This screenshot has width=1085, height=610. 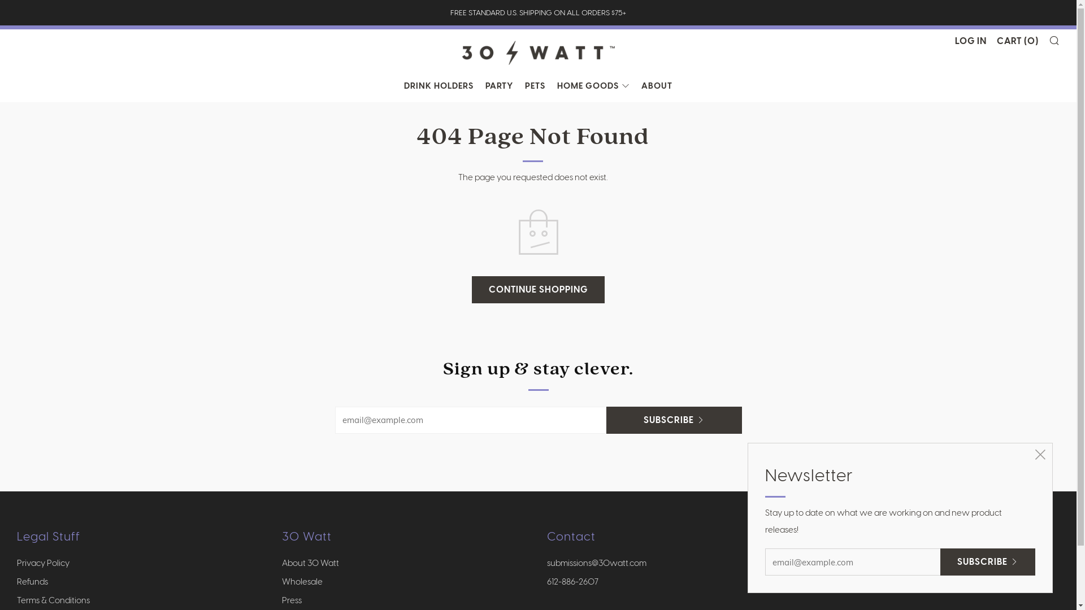 What do you see at coordinates (593, 86) in the screenshot?
I see `HOME GOODS` at bounding box center [593, 86].